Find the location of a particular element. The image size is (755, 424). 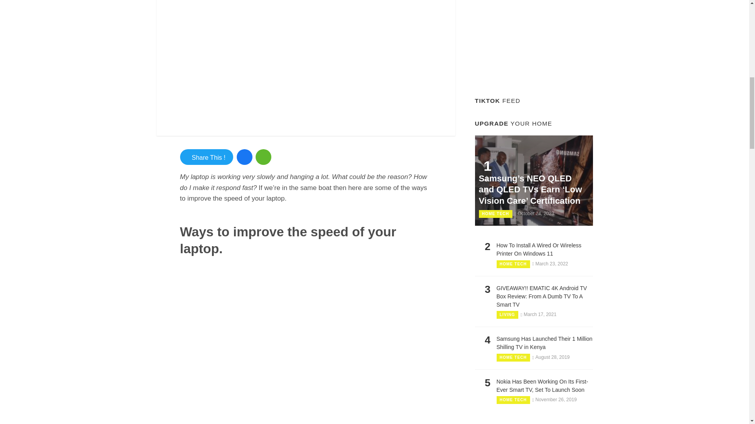

August 28, 2019 at 2:18 pm is located at coordinates (551, 357).